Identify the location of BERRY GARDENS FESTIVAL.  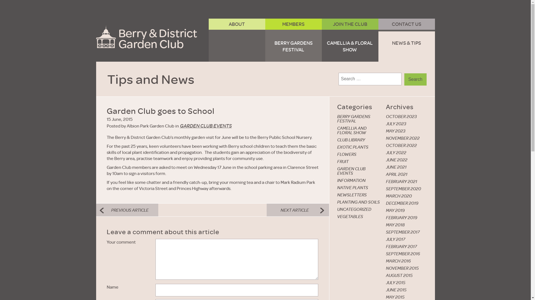
(359, 119).